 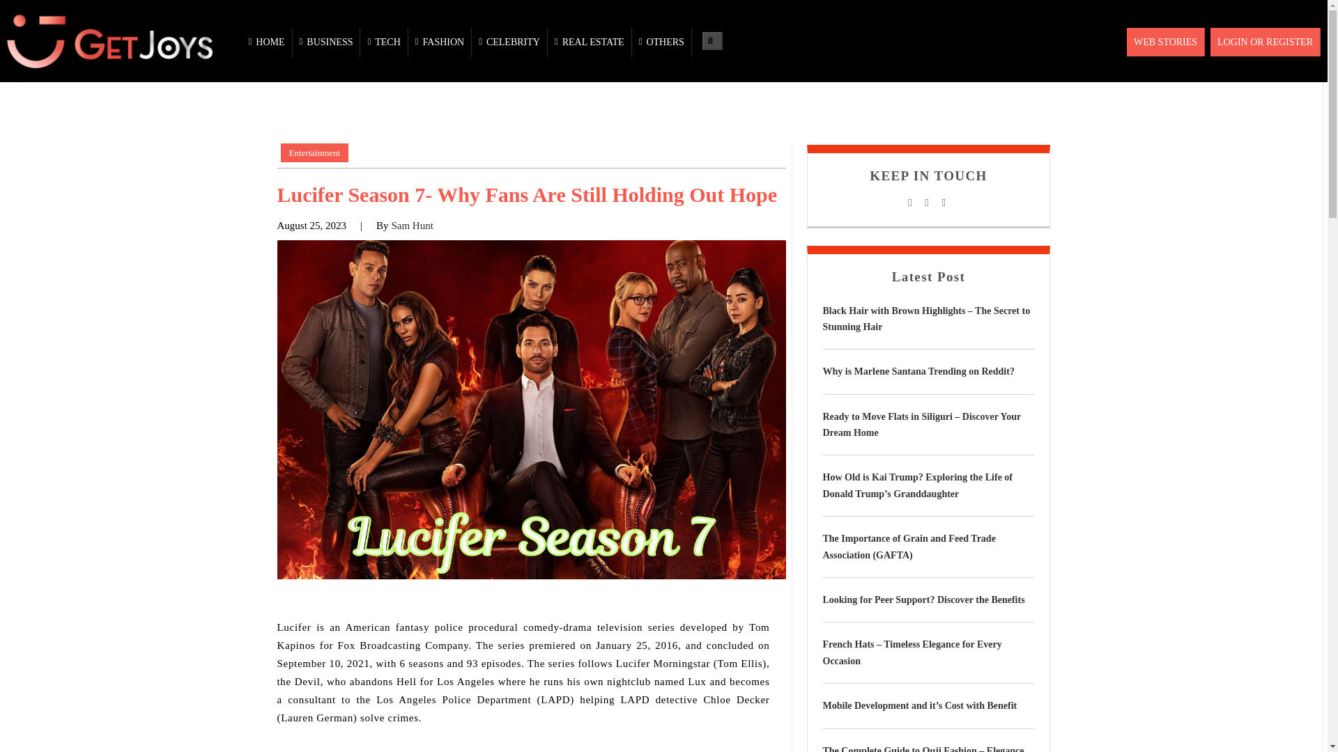 I want to click on REAL ESTATE, so click(x=590, y=42).